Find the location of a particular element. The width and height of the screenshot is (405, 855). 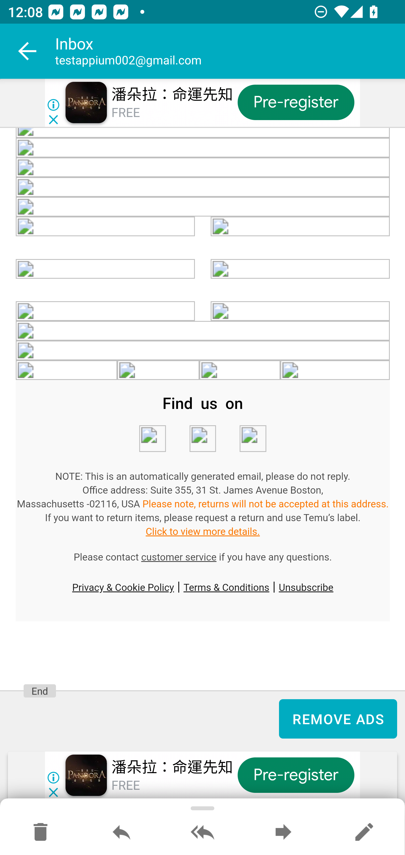

潘朵拉：命運先知 is located at coordinates (172, 768).